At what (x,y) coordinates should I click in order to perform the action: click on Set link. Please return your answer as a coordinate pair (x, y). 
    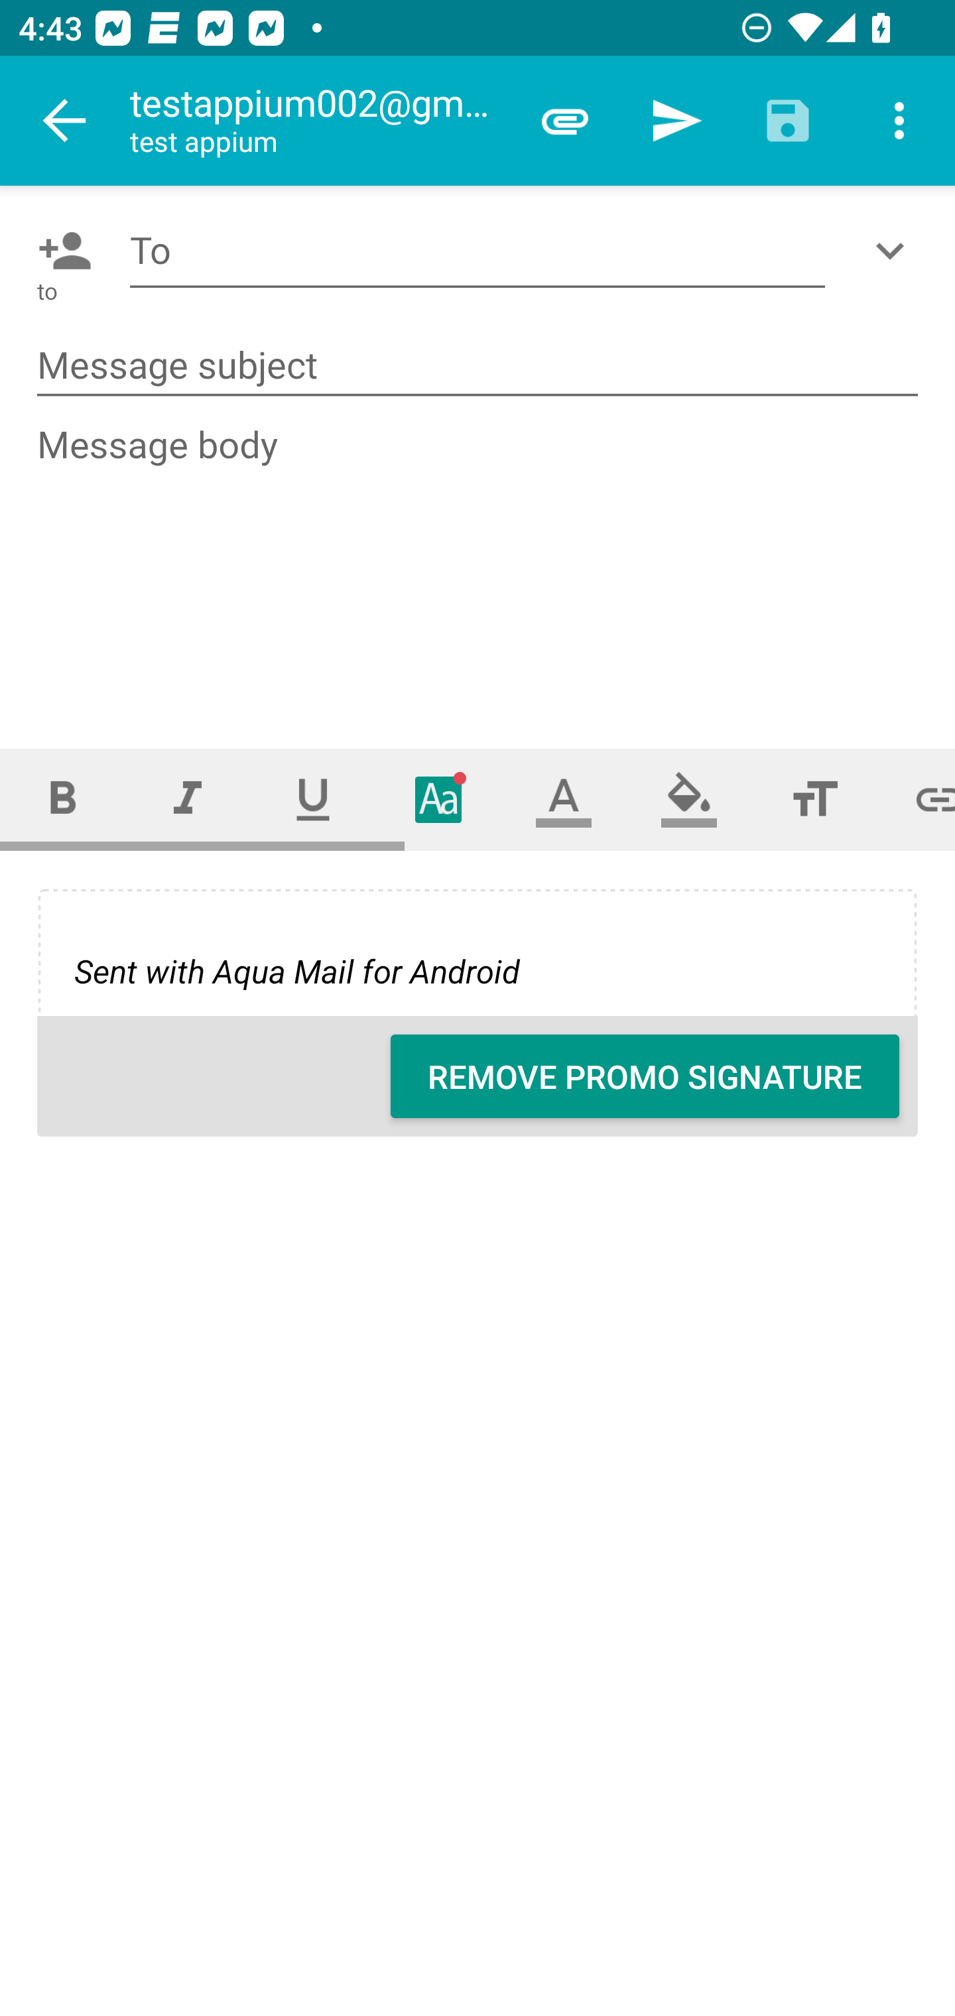
    Looking at the image, I should click on (917, 798).